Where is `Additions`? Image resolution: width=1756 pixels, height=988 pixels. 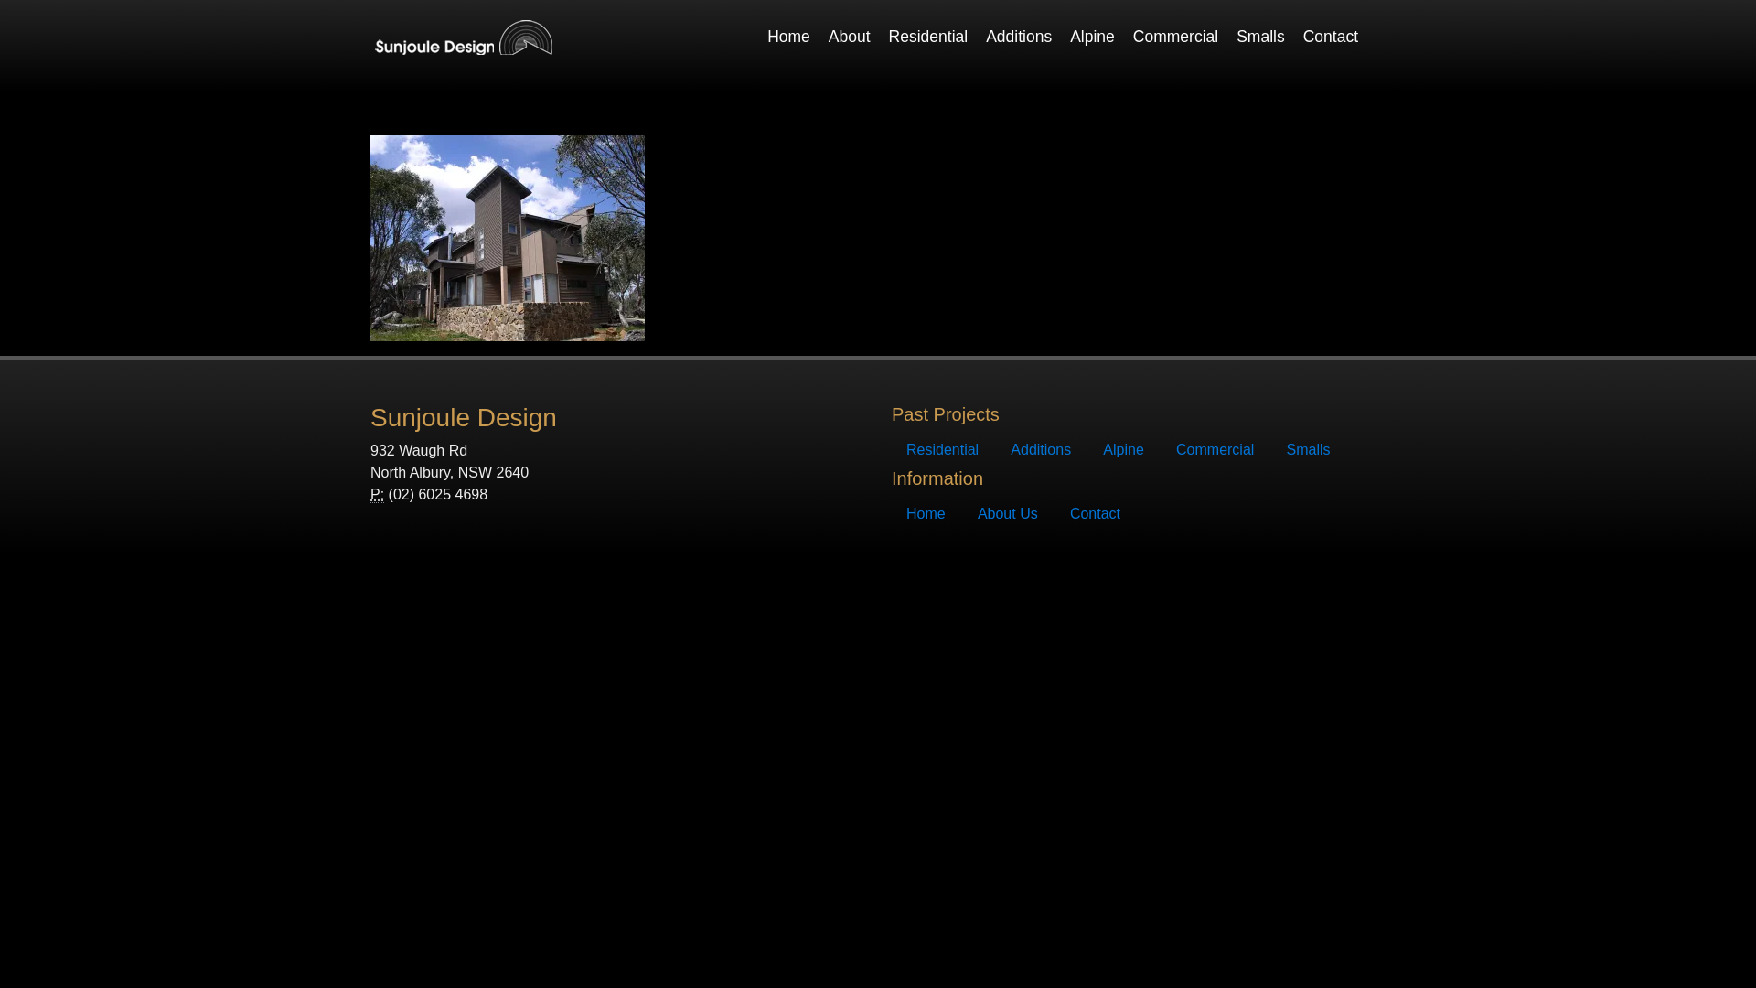
Additions is located at coordinates (1019, 37).